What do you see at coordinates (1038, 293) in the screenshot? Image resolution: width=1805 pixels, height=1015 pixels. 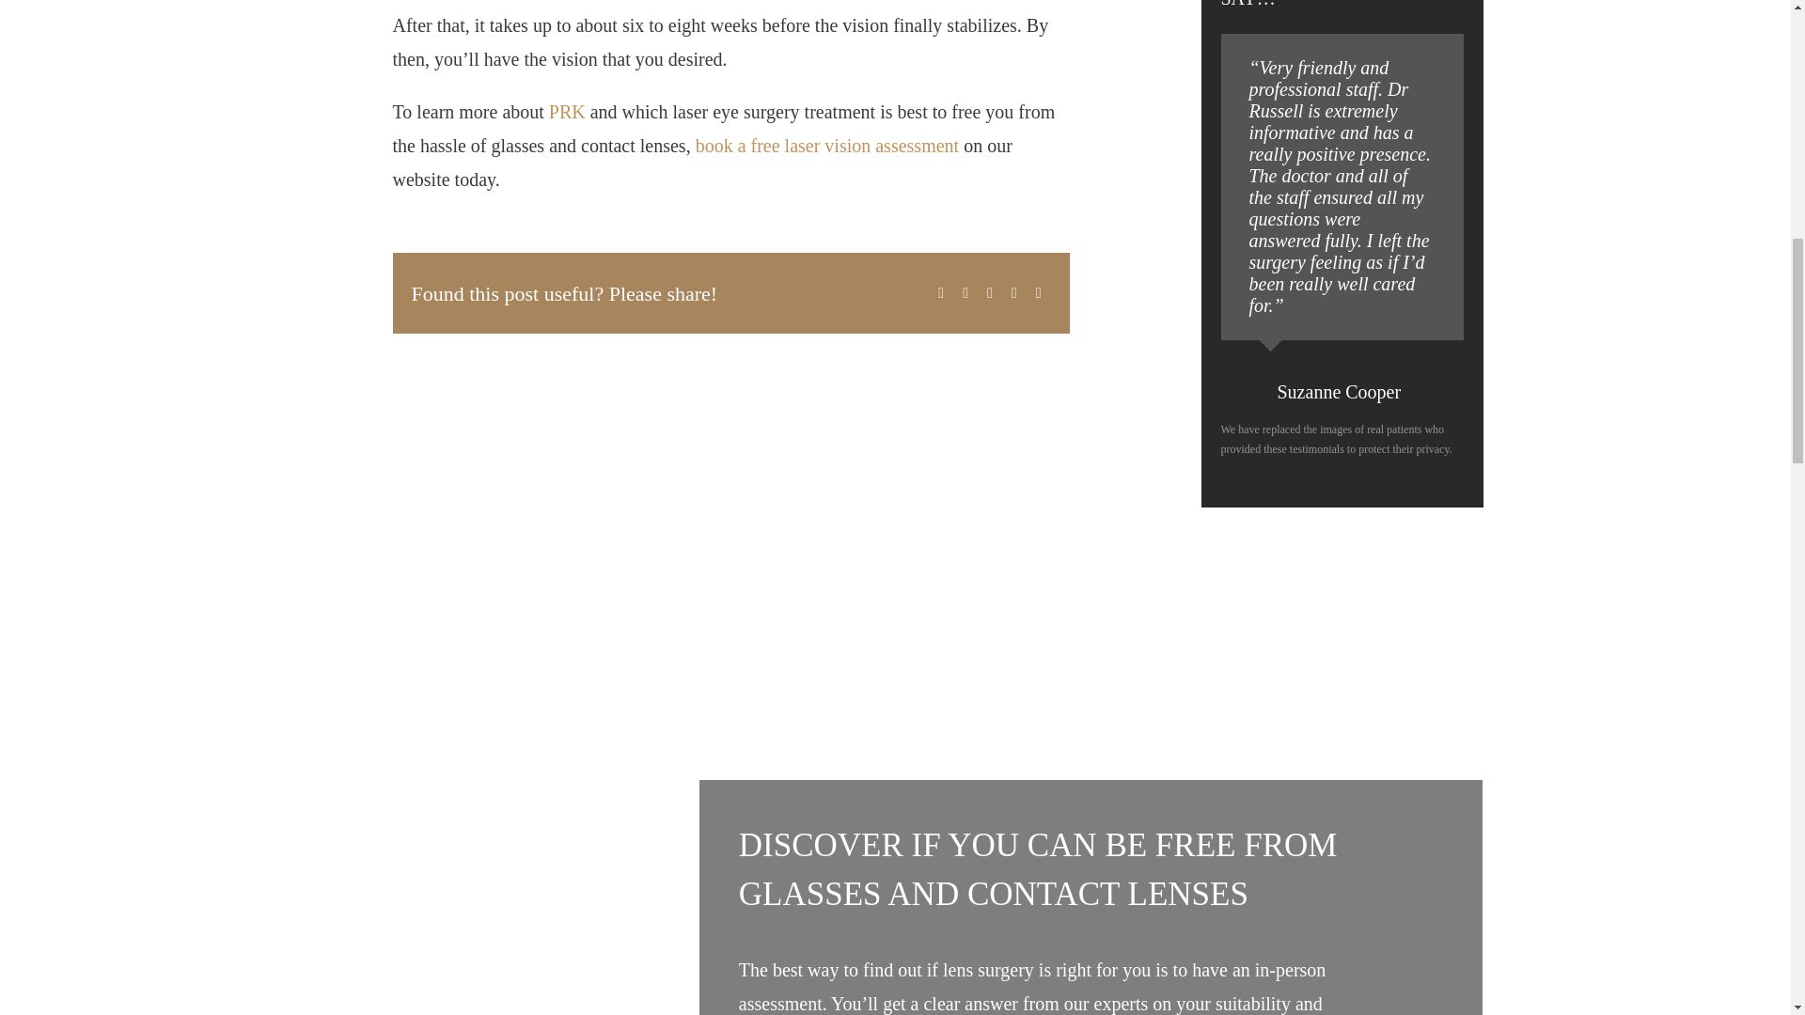 I see `Email` at bounding box center [1038, 293].